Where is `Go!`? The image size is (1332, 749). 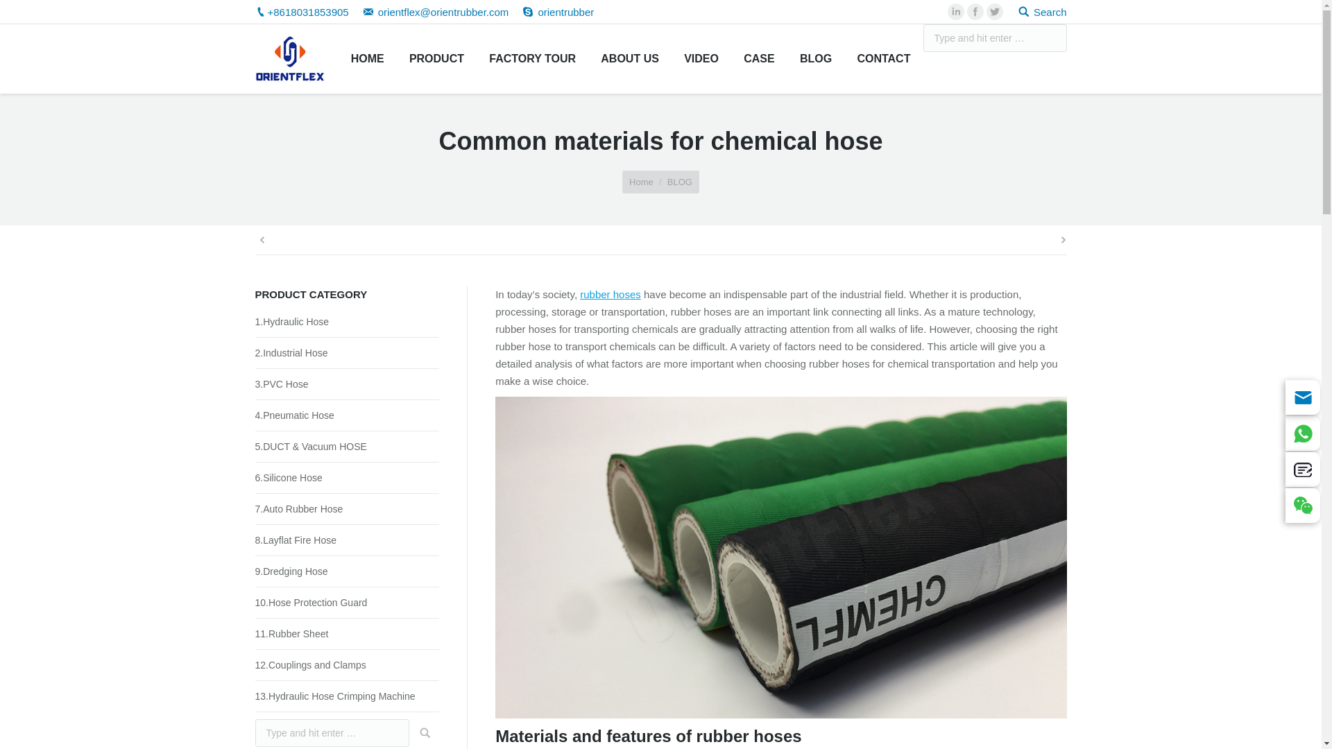
Go! is located at coordinates (1084, 38).